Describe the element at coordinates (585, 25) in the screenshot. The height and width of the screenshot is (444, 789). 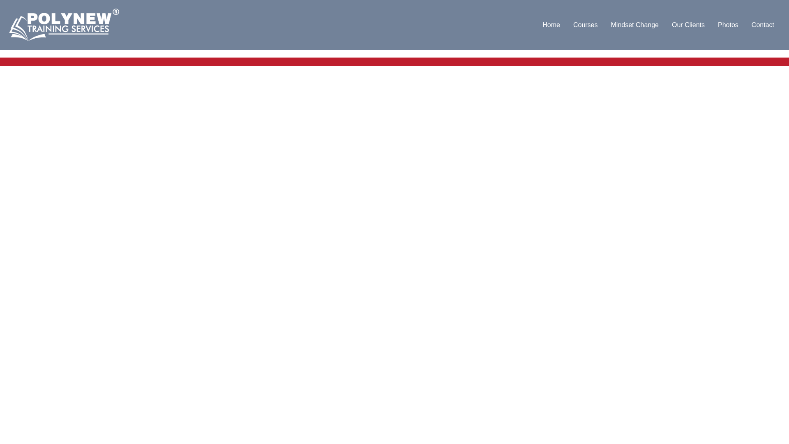
I see `Courses` at that location.